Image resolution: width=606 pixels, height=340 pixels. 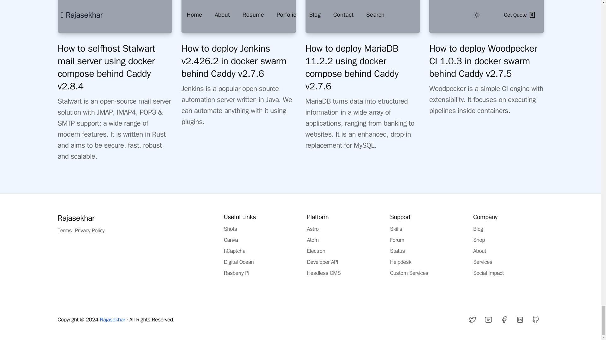 What do you see at coordinates (236, 273) in the screenshot?
I see `Rasberry Pi` at bounding box center [236, 273].